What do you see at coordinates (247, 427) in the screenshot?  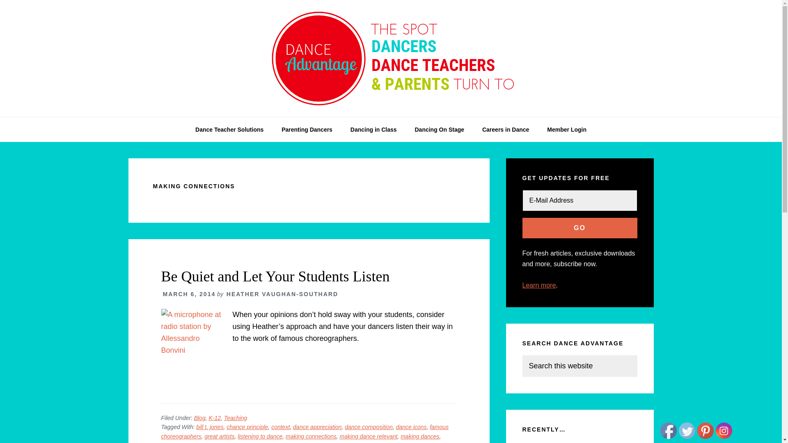 I see `chance principle` at bounding box center [247, 427].